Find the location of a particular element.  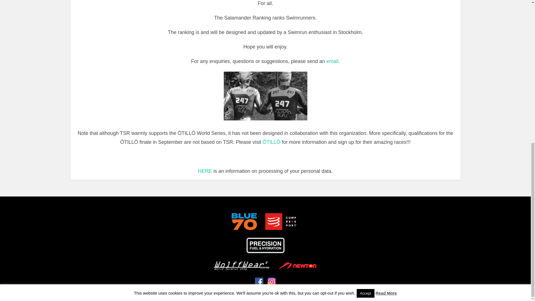

Accept is located at coordinates (366, 22).